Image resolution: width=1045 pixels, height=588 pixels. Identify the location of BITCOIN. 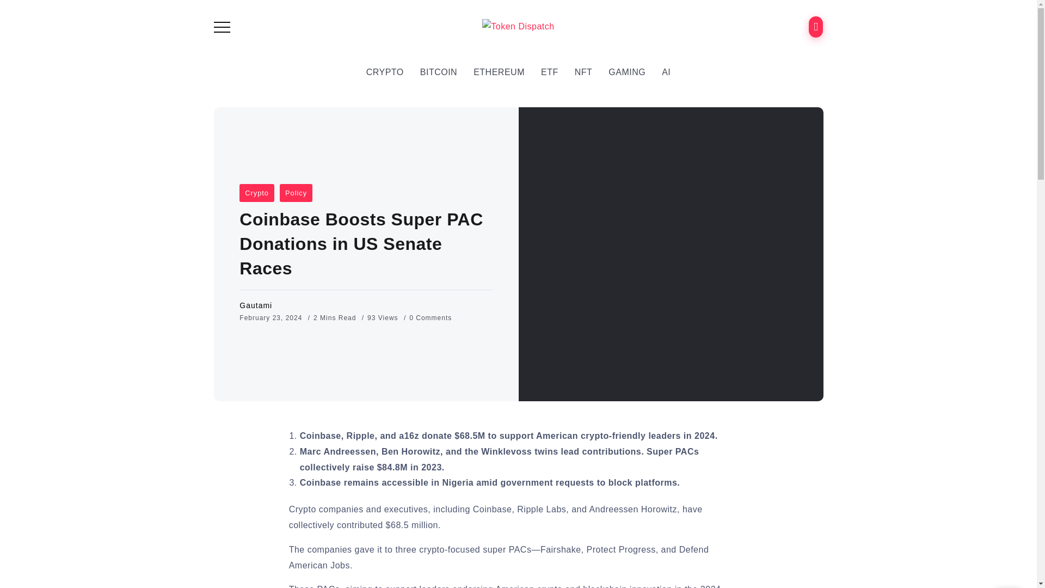
(439, 72).